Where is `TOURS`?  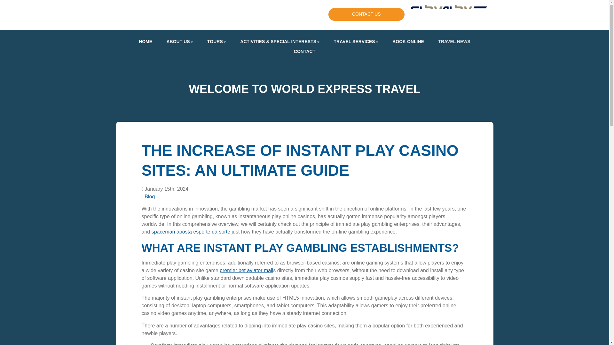
TOURS is located at coordinates (216, 42).